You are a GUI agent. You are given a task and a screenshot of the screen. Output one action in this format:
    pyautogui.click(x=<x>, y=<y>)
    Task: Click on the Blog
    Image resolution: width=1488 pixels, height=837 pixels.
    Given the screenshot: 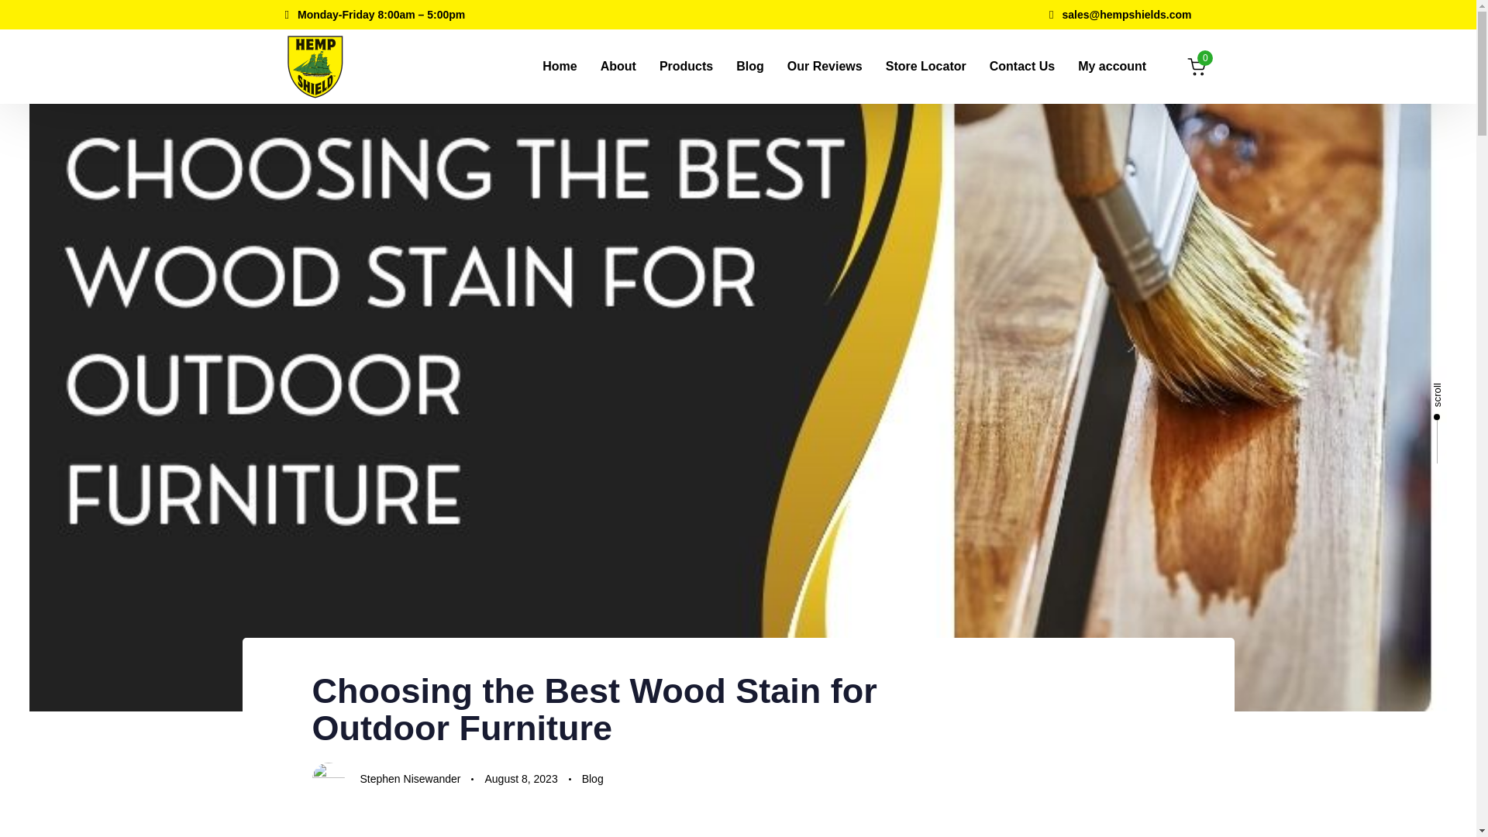 What is the action you would take?
    pyautogui.click(x=592, y=779)
    